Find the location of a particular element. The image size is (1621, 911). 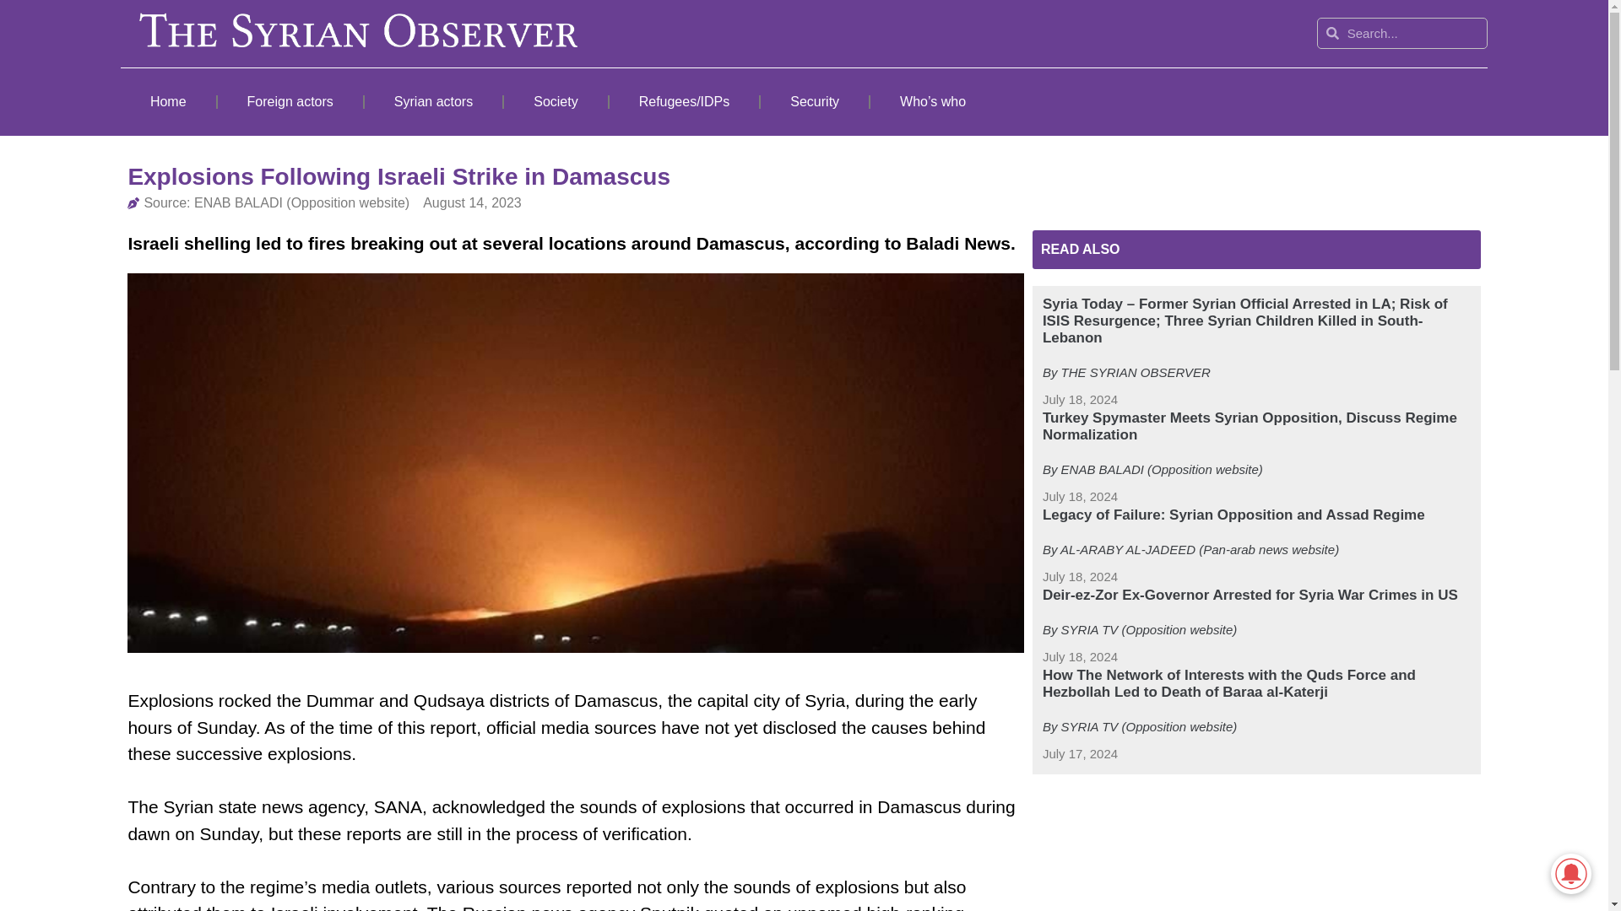

Legacy of Failure: Syrian Opposition and Assad Regime is located at coordinates (1233, 515).